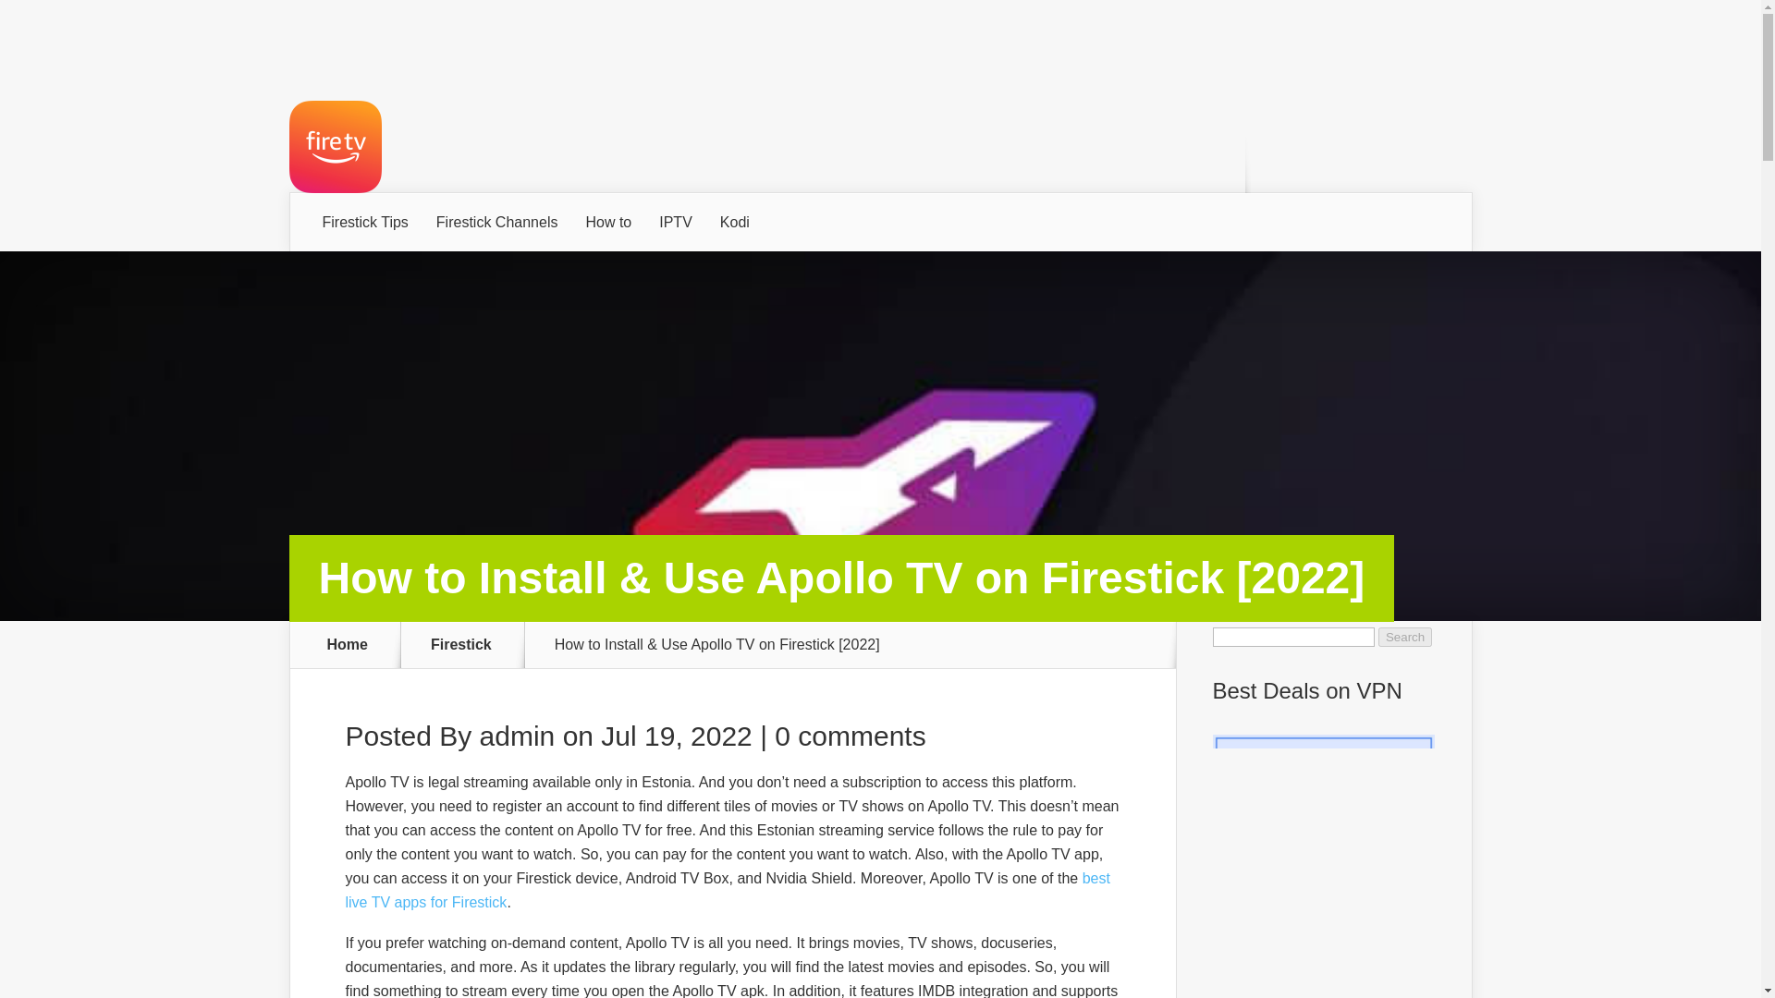  Describe the element at coordinates (849, 736) in the screenshot. I see `0 comments` at that location.